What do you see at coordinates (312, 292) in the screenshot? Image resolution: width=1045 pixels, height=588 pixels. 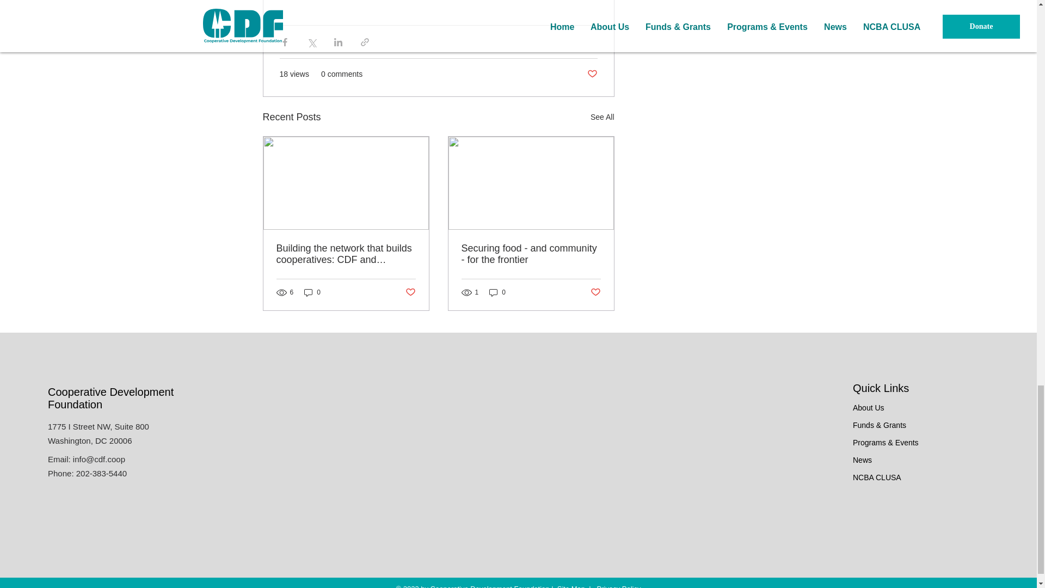 I see `0` at bounding box center [312, 292].